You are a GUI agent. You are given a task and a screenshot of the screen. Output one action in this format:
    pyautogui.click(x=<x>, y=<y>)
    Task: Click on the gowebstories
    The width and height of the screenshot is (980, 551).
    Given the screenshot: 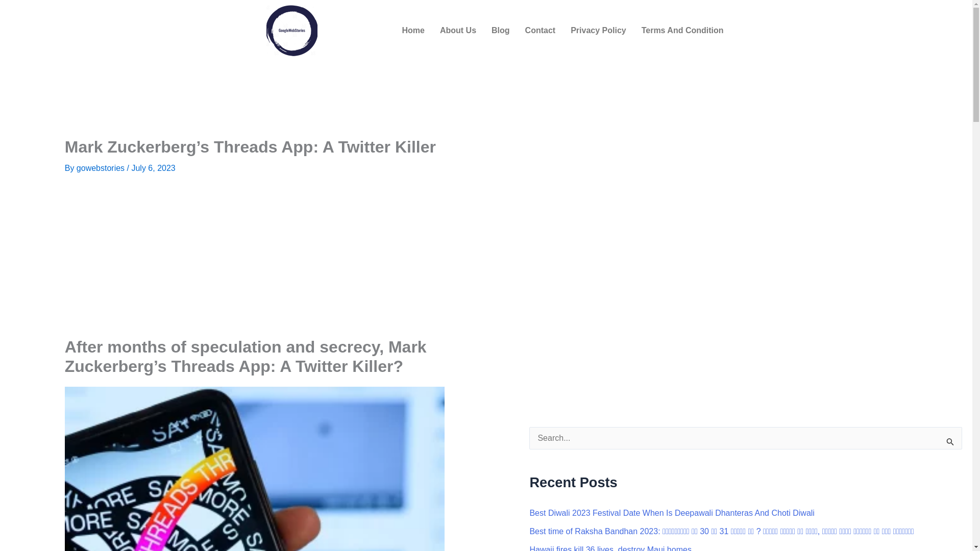 What is the action you would take?
    pyautogui.click(x=102, y=168)
    